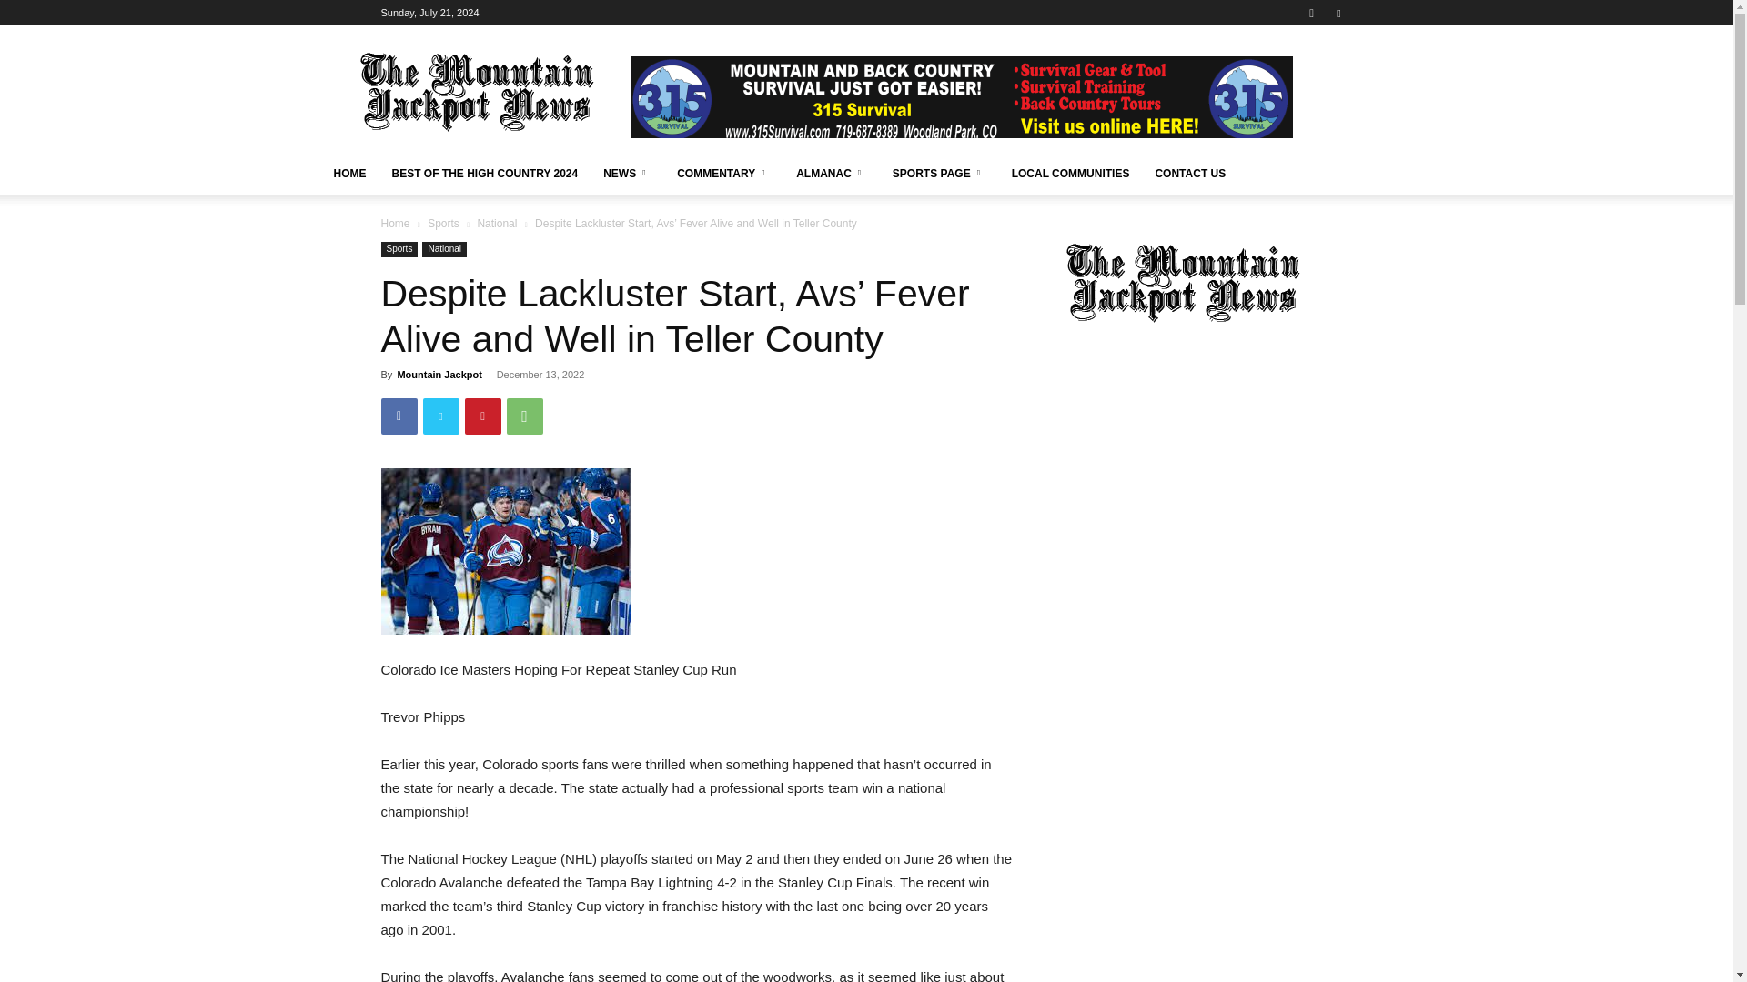 This screenshot has height=982, width=1747. Describe the element at coordinates (832, 173) in the screenshot. I see `ALMANAC` at that location.